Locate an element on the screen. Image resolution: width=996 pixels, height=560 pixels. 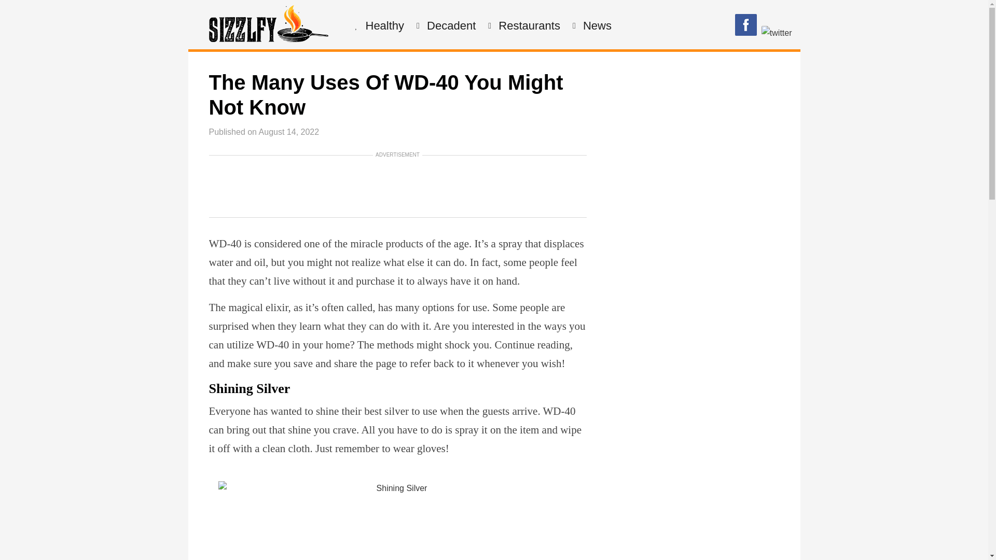
Sizzlfy is located at coordinates (268, 39).